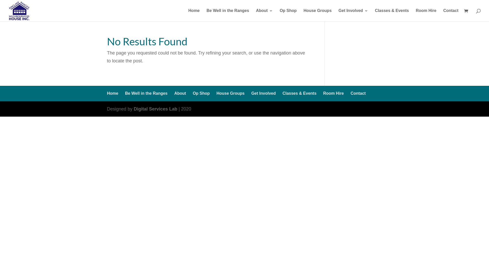 The image size is (489, 275). What do you see at coordinates (426, 15) in the screenshot?
I see `Room Hire` at bounding box center [426, 15].